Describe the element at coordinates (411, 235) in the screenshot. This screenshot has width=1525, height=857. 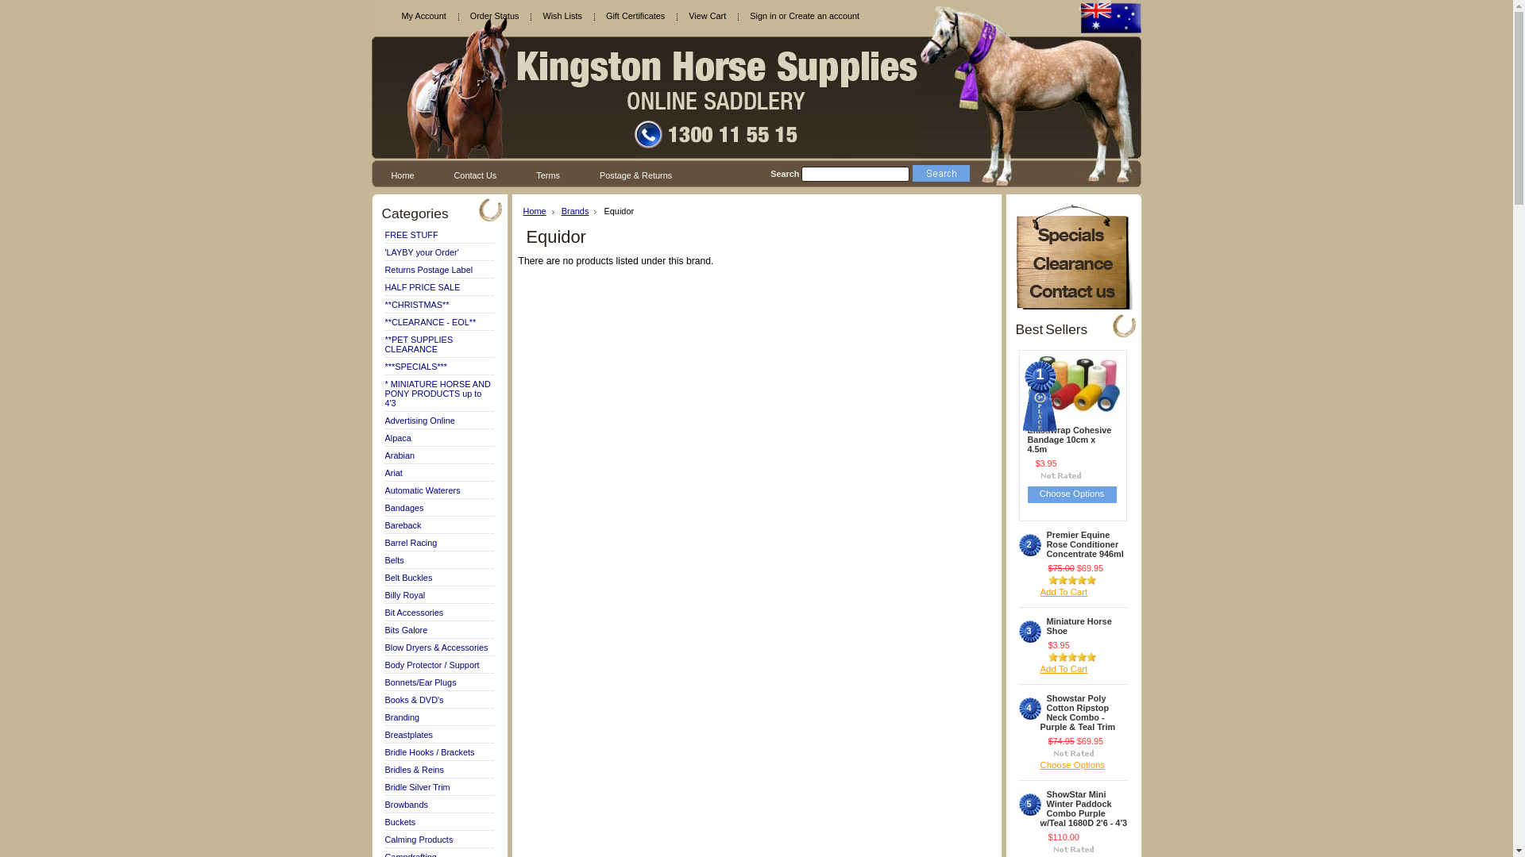
I see `FREE STUFF` at that location.